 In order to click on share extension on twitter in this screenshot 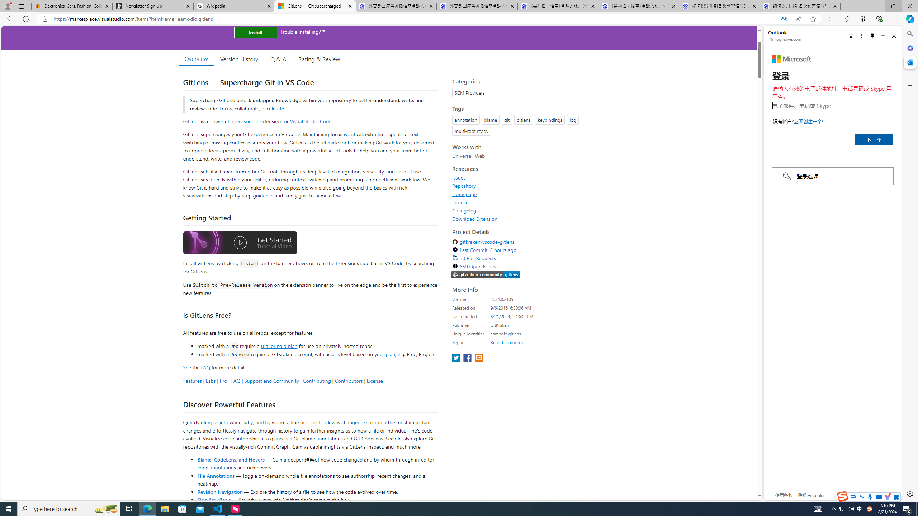, I will do `click(457, 358)`.